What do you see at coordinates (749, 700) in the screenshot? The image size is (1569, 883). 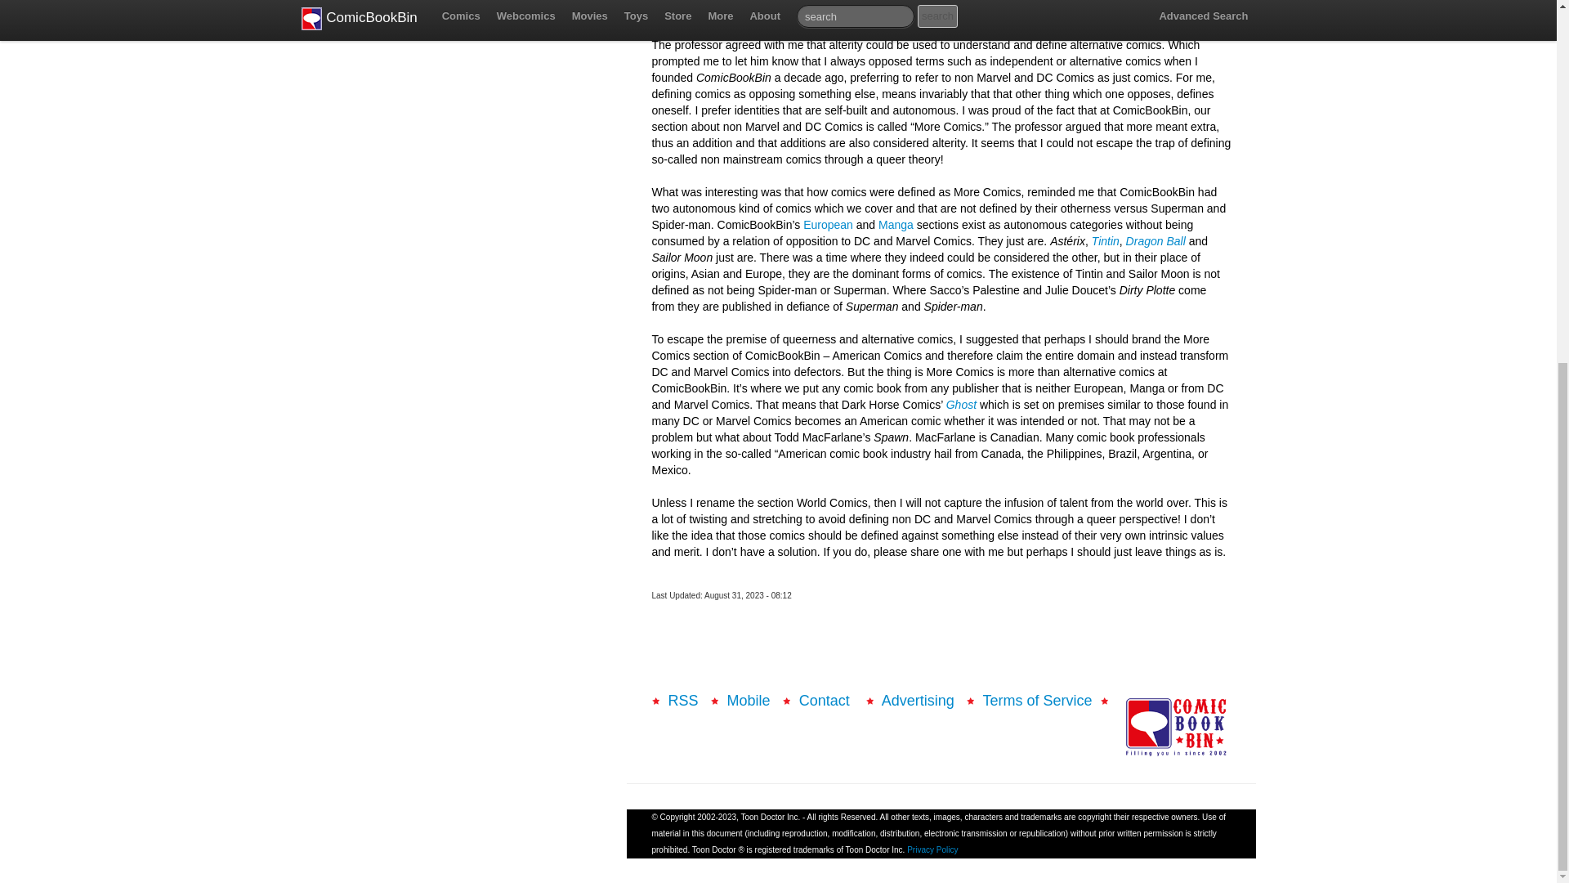 I see `Mobile` at bounding box center [749, 700].